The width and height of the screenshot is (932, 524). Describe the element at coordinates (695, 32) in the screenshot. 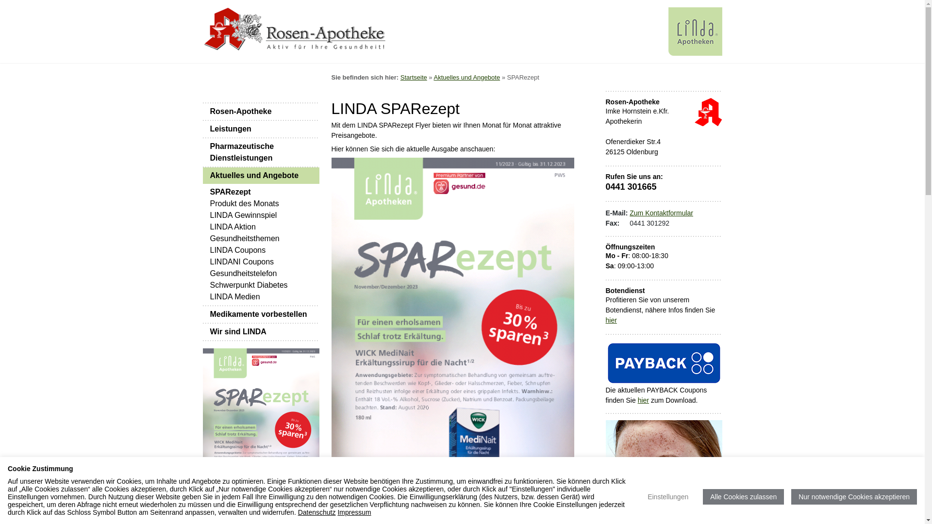

I see `LINDA Apotheken` at that location.